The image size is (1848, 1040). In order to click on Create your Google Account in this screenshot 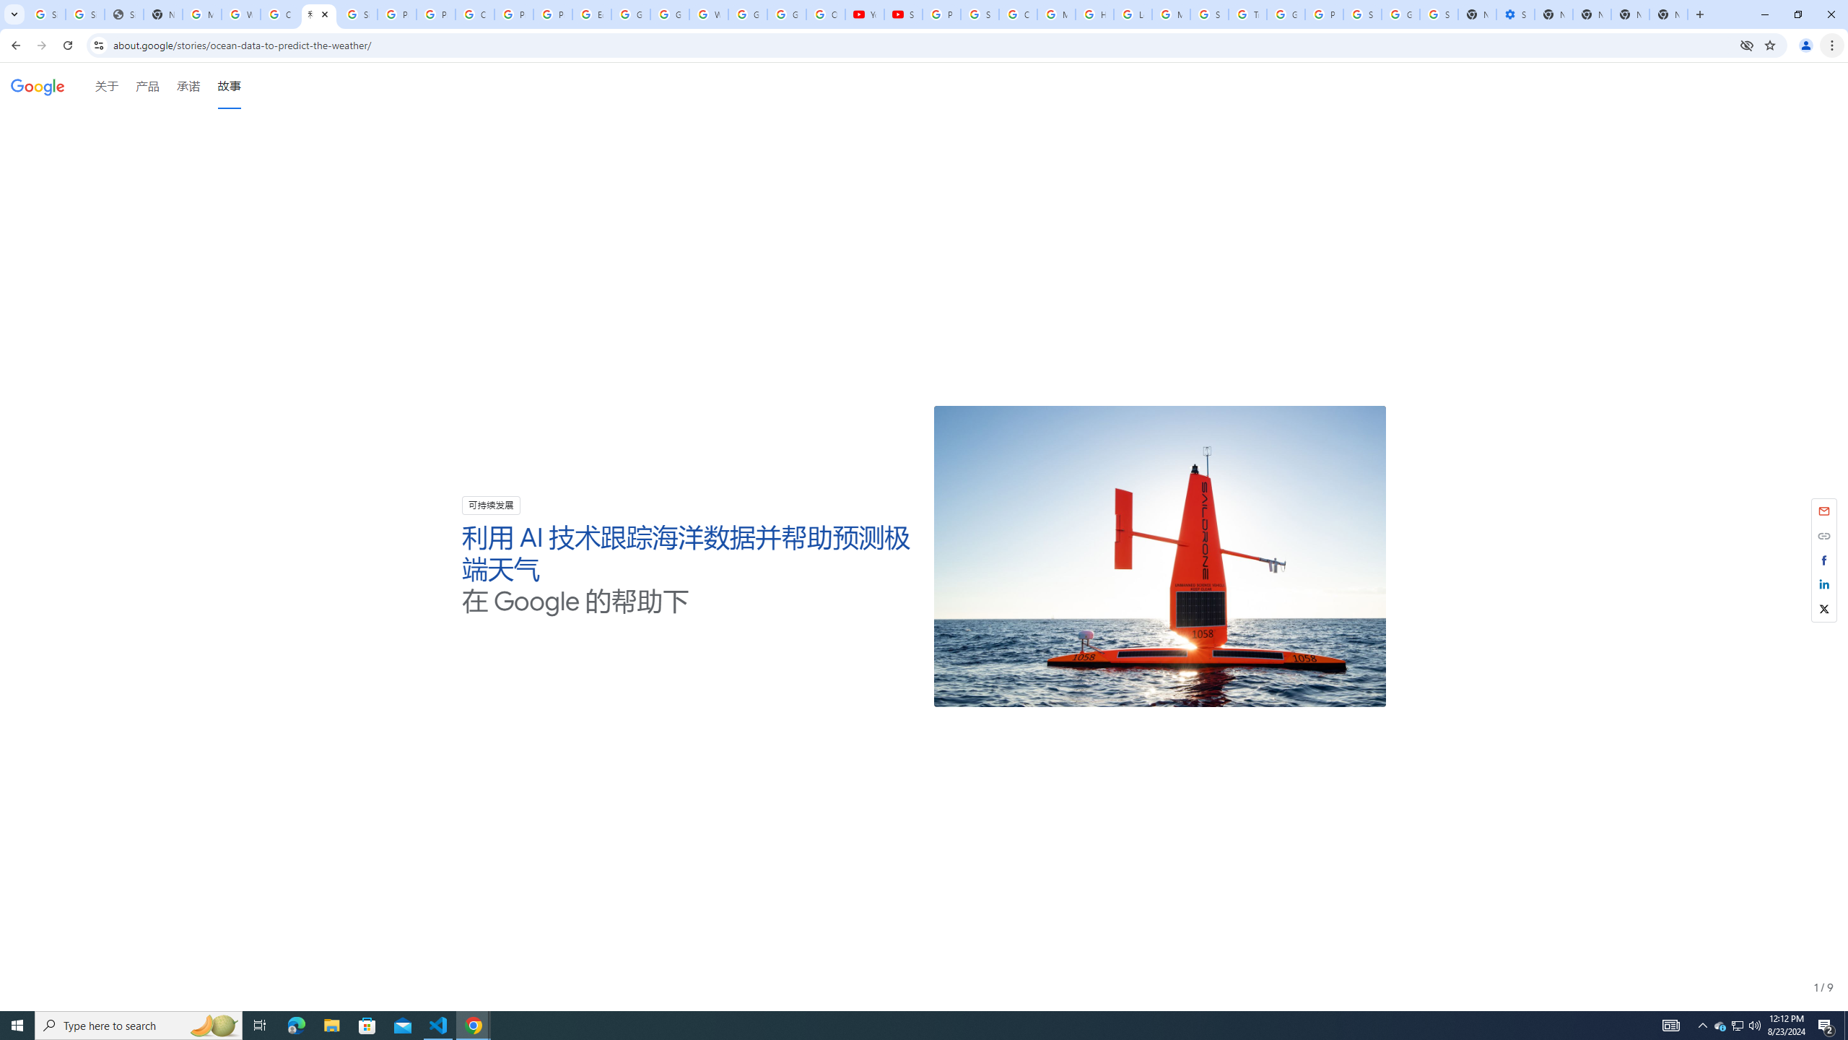, I will do `click(475, 14)`.